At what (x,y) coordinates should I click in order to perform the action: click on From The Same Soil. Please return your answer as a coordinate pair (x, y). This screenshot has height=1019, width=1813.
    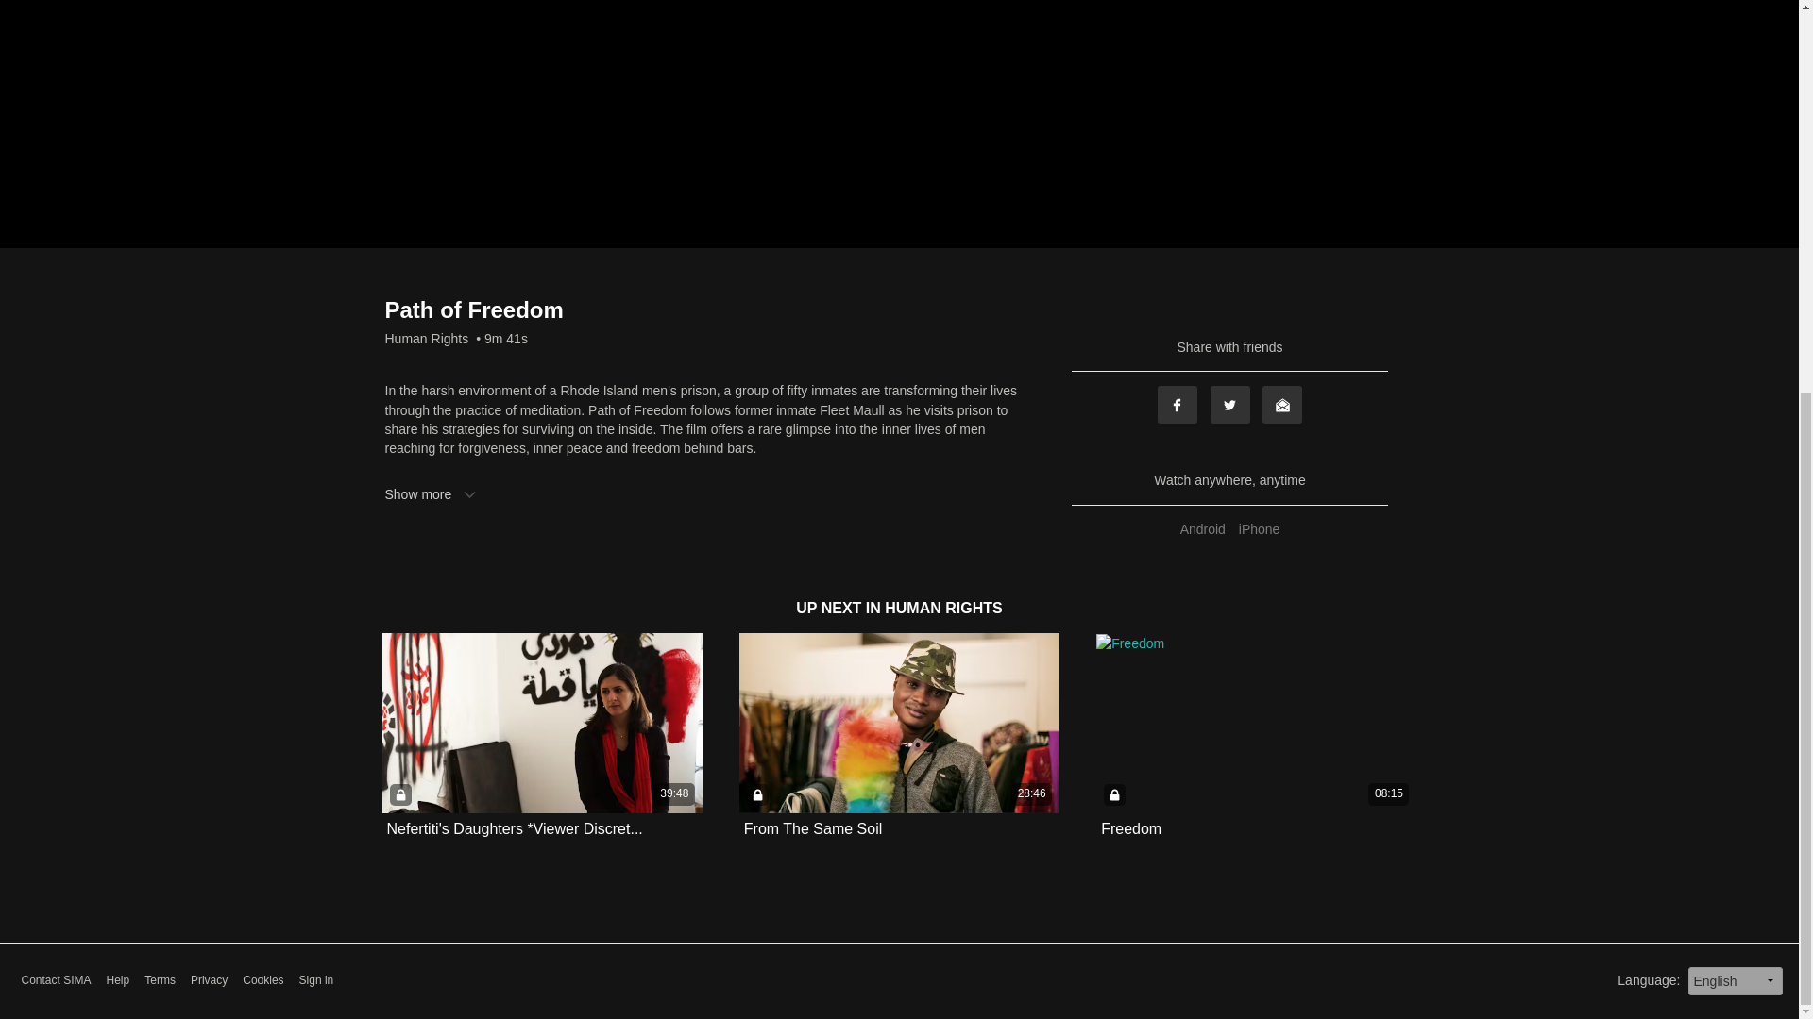
    Looking at the image, I should click on (812, 828).